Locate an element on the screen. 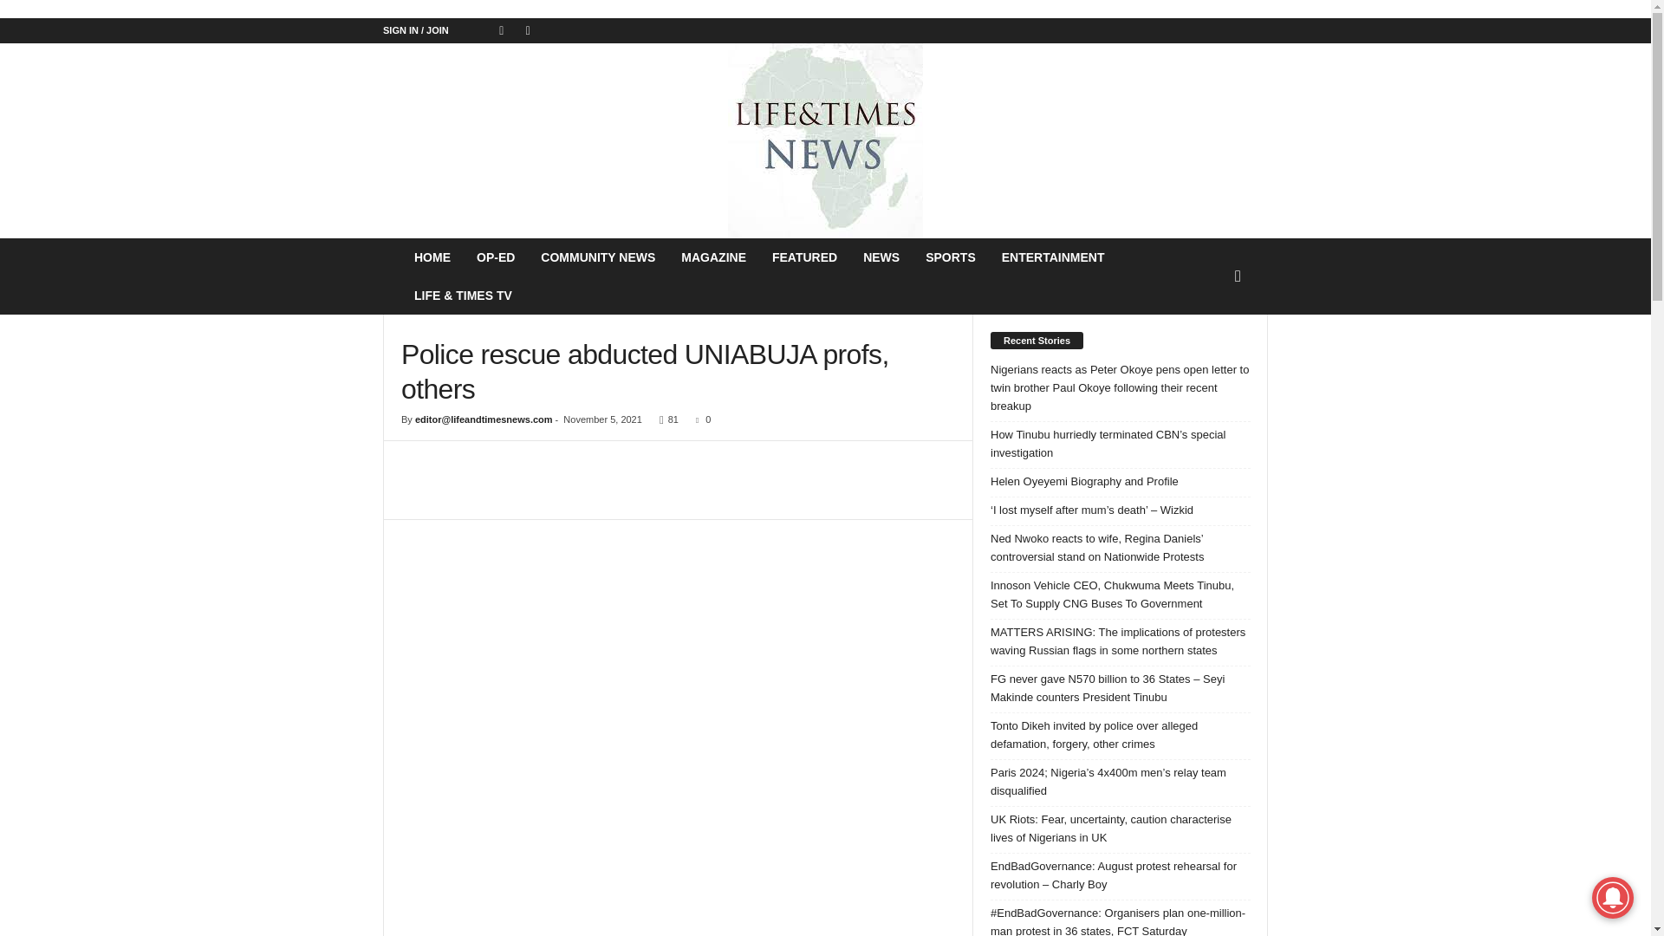 The width and height of the screenshot is (1664, 936). ENTERTAINMENT is located at coordinates (1053, 257).